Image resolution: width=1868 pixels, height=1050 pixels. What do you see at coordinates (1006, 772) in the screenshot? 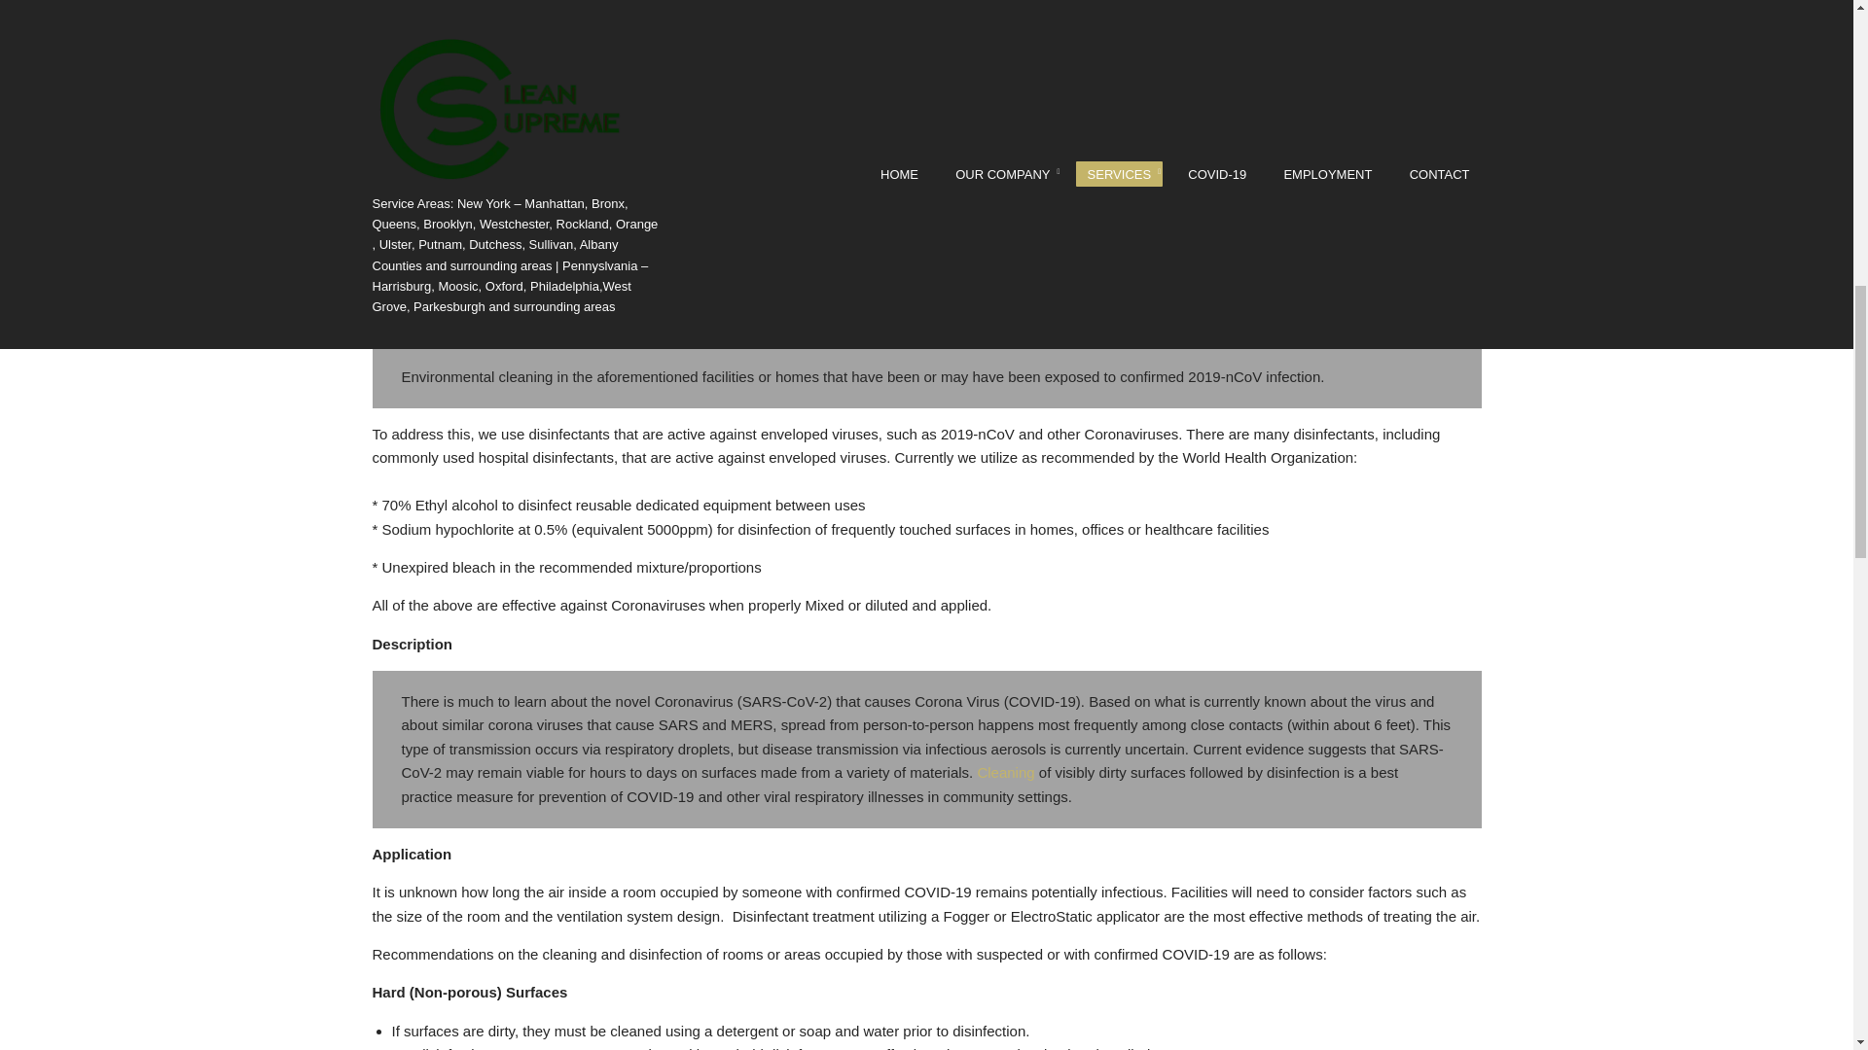
I see `Cleaning` at bounding box center [1006, 772].